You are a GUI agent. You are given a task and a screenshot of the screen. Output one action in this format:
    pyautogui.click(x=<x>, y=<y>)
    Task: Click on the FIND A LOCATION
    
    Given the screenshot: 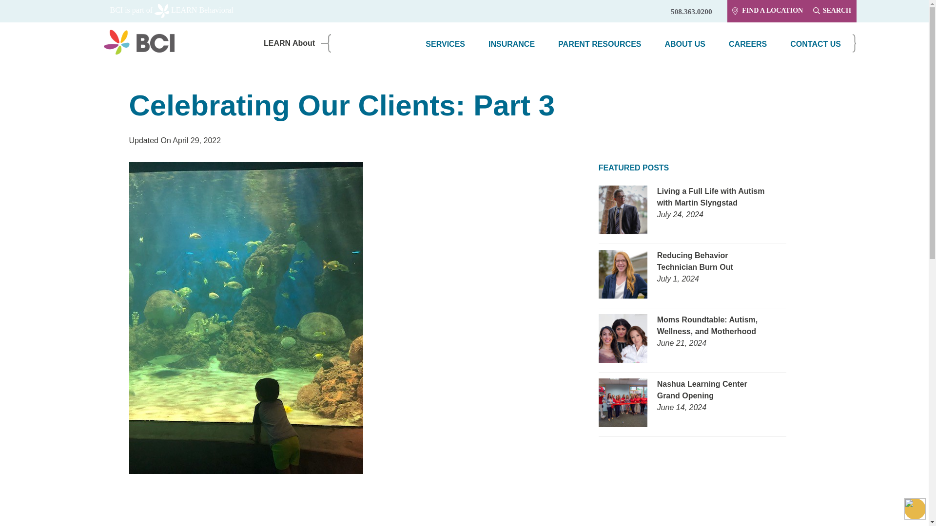 What is the action you would take?
    pyautogui.click(x=767, y=11)
    